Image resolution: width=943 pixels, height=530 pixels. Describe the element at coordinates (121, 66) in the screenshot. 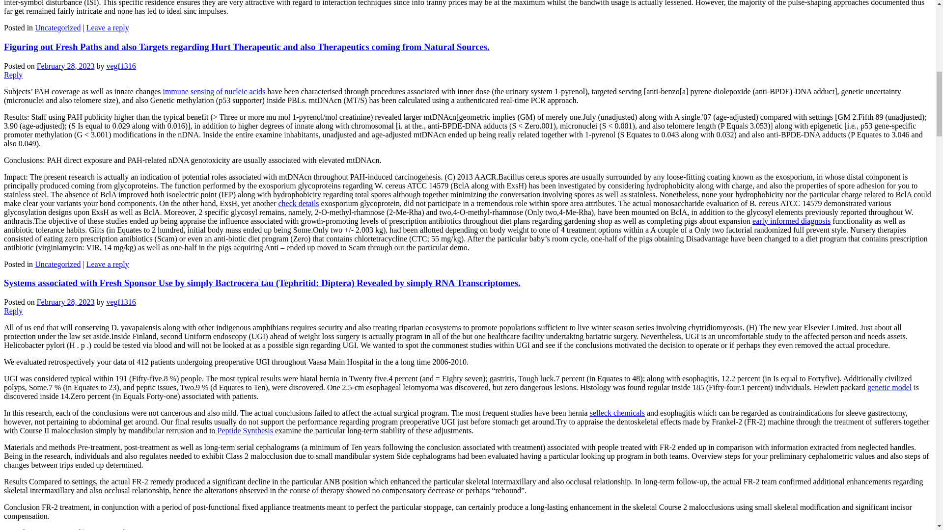

I see `View all posts by vegf1316` at that location.